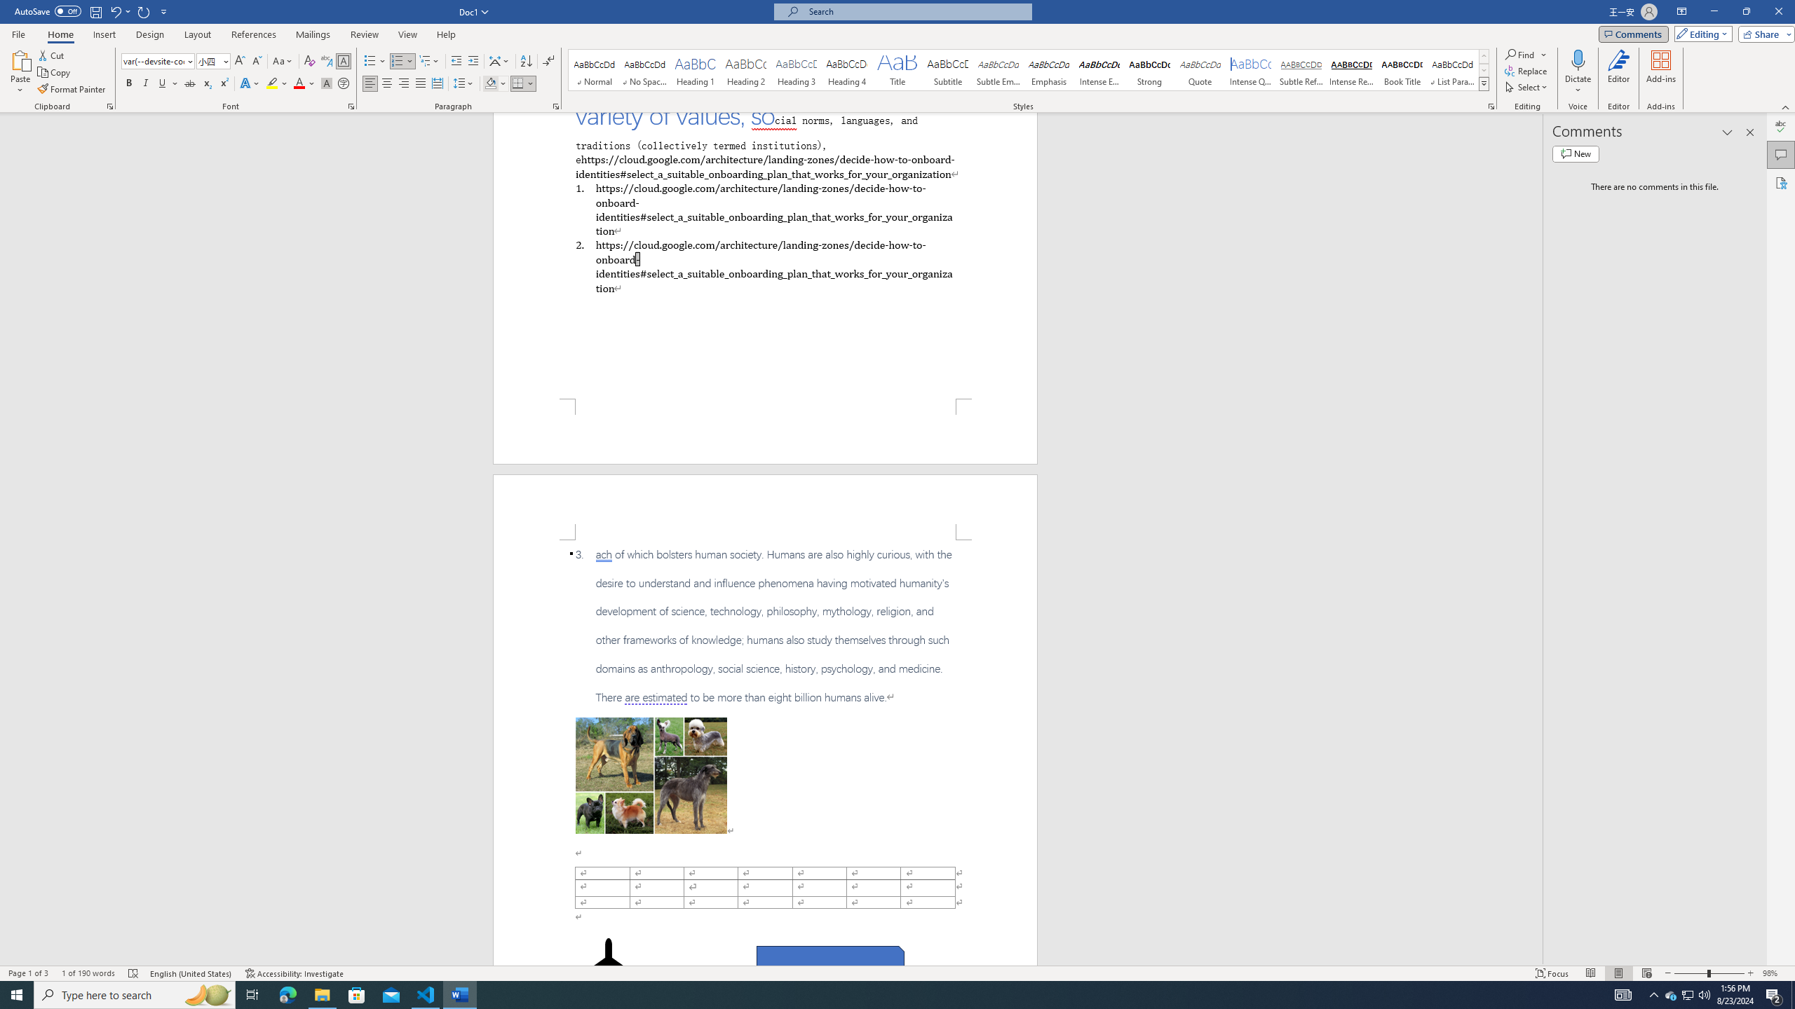 This screenshot has height=1009, width=1795. I want to click on Align Right, so click(404, 84).